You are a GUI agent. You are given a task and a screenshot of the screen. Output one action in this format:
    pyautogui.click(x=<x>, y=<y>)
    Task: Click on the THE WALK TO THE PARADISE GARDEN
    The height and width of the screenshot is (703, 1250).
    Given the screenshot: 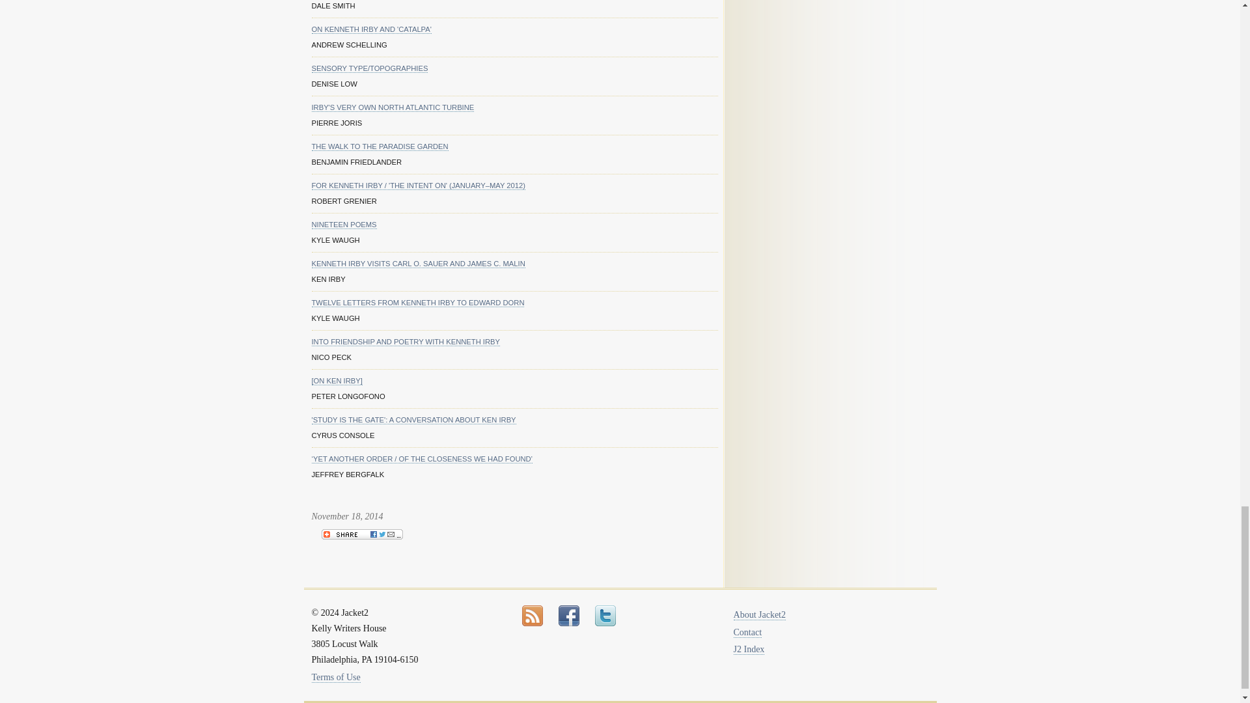 What is the action you would take?
    pyautogui.click(x=379, y=147)
    